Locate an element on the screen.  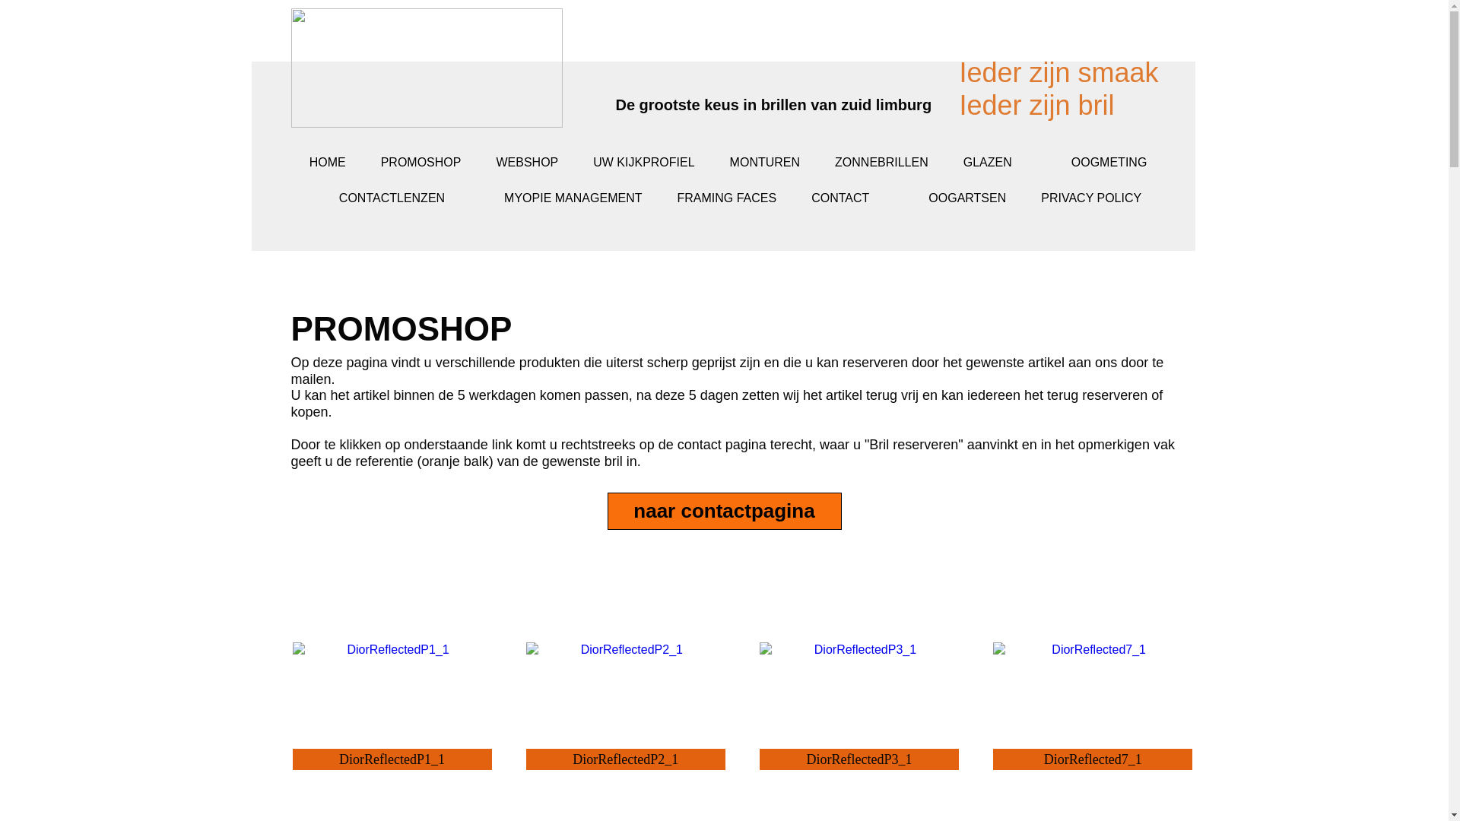
DiorReflected7_1 is located at coordinates (1093, 660).